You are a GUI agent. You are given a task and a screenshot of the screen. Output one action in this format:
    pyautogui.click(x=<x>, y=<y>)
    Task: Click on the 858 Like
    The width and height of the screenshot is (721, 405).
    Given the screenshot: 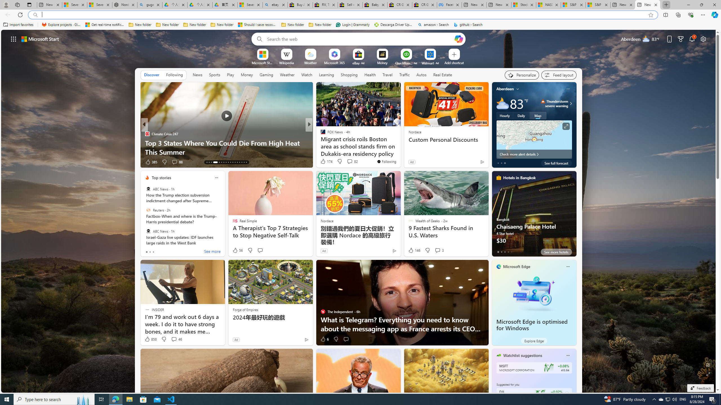 What is the action you would take?
    pyautogui.click(x=150, y=339)
    